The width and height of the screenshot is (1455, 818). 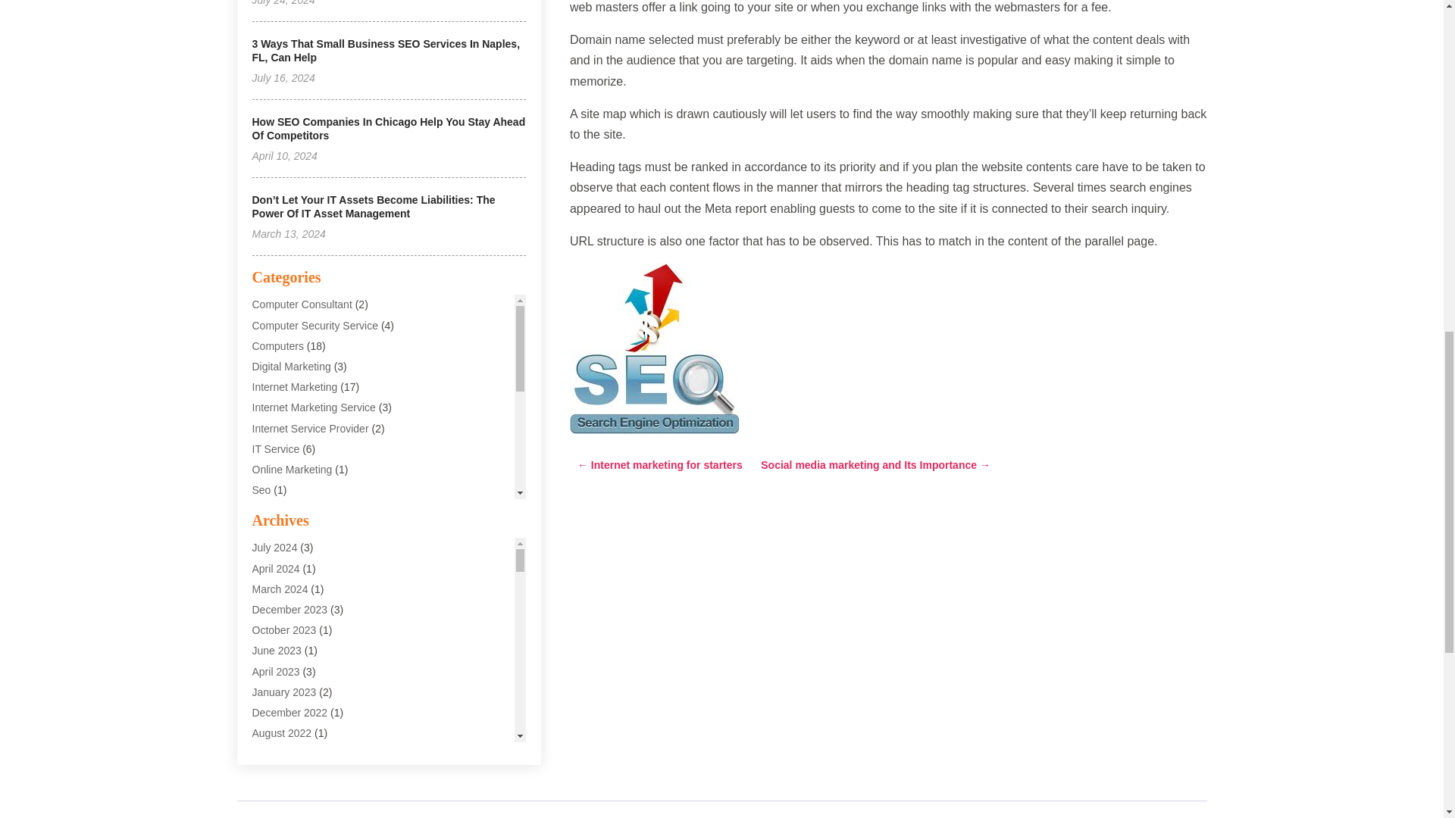 I want to click on Web Design, so click(x=280, y=573).